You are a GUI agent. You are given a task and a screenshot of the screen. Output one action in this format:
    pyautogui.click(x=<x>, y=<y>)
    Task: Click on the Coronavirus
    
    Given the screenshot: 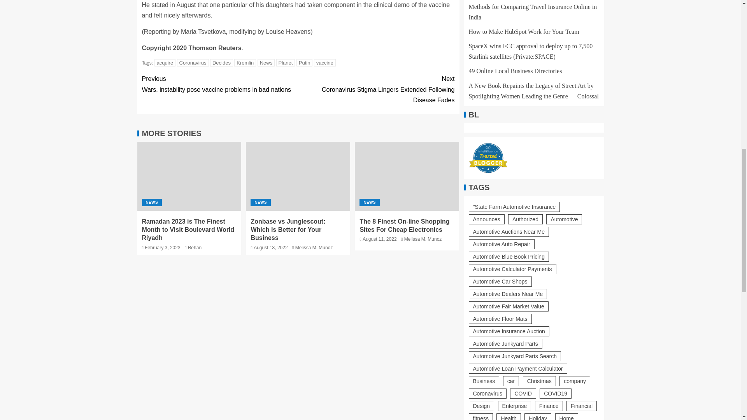 What is the action you would take?
    pyautogui.click(x=192, y=63)
    